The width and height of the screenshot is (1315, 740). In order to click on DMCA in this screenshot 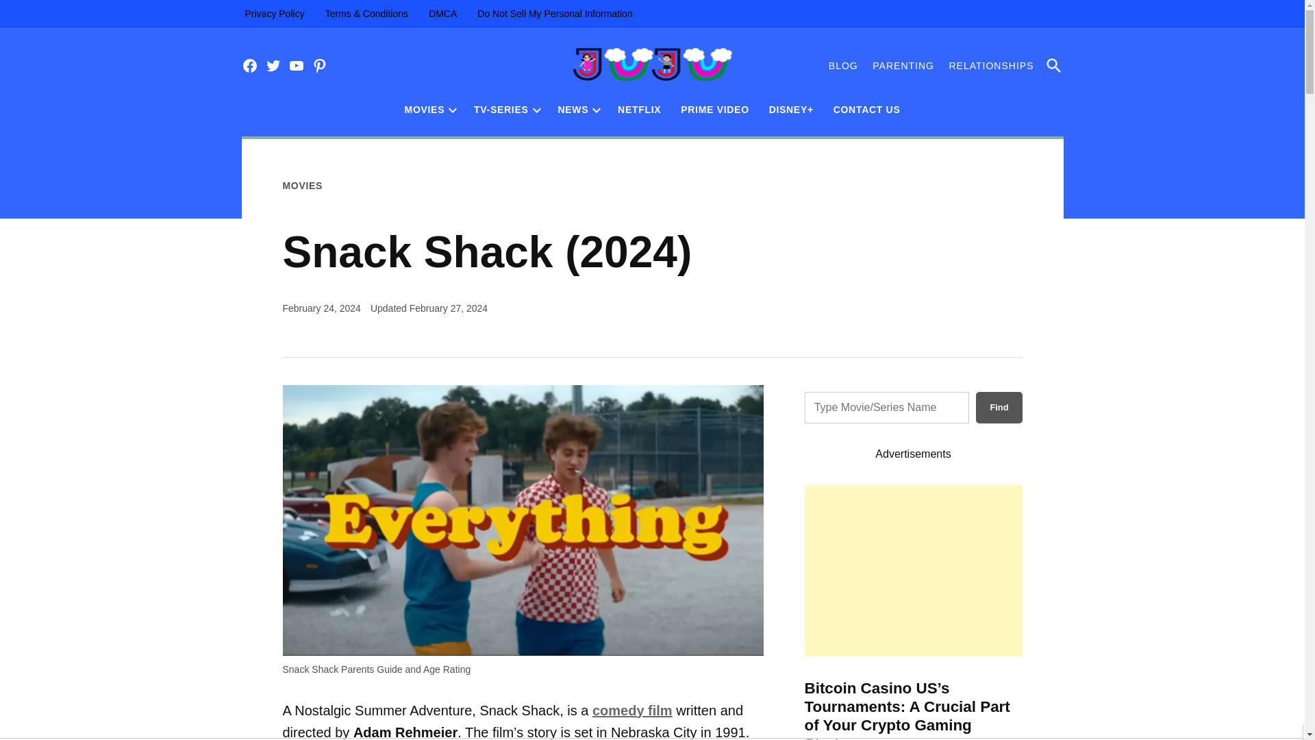, I will do `click(442, 14)`.